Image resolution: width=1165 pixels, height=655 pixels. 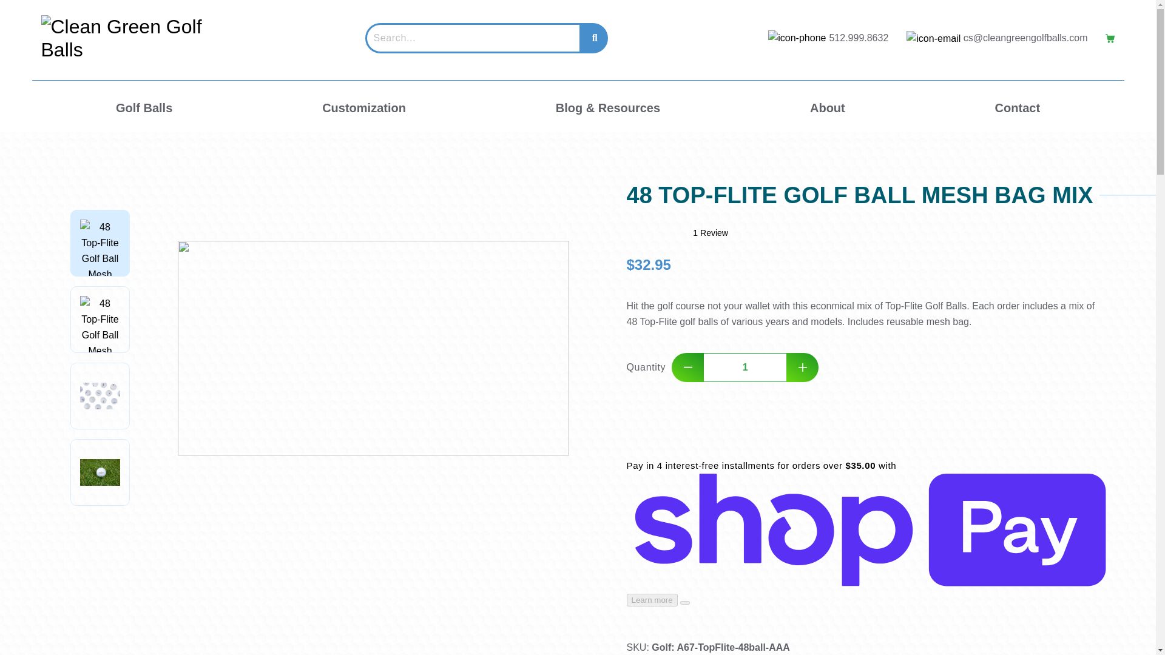 I want to click on Contact, so click(x=1017, y=108).